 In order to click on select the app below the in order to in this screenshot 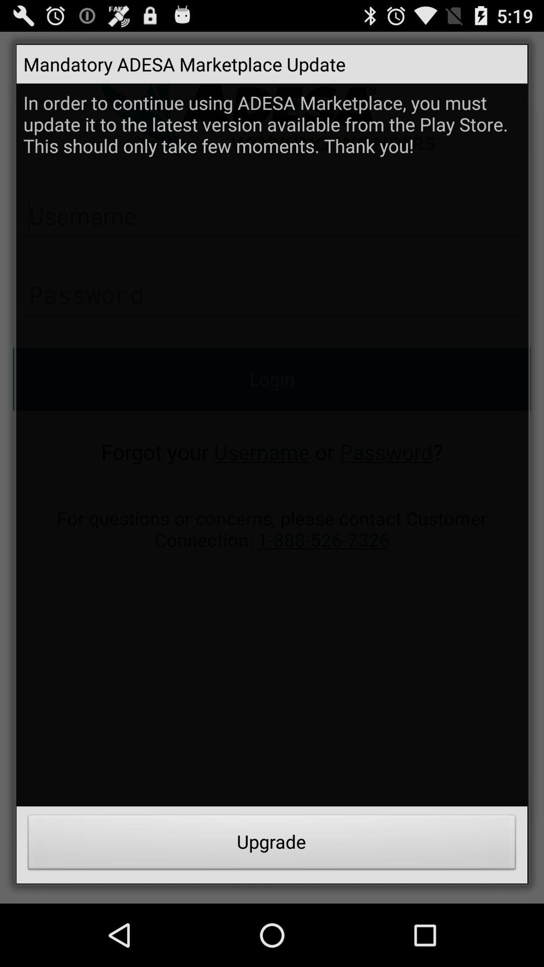, I will do `click(272, 845)`.